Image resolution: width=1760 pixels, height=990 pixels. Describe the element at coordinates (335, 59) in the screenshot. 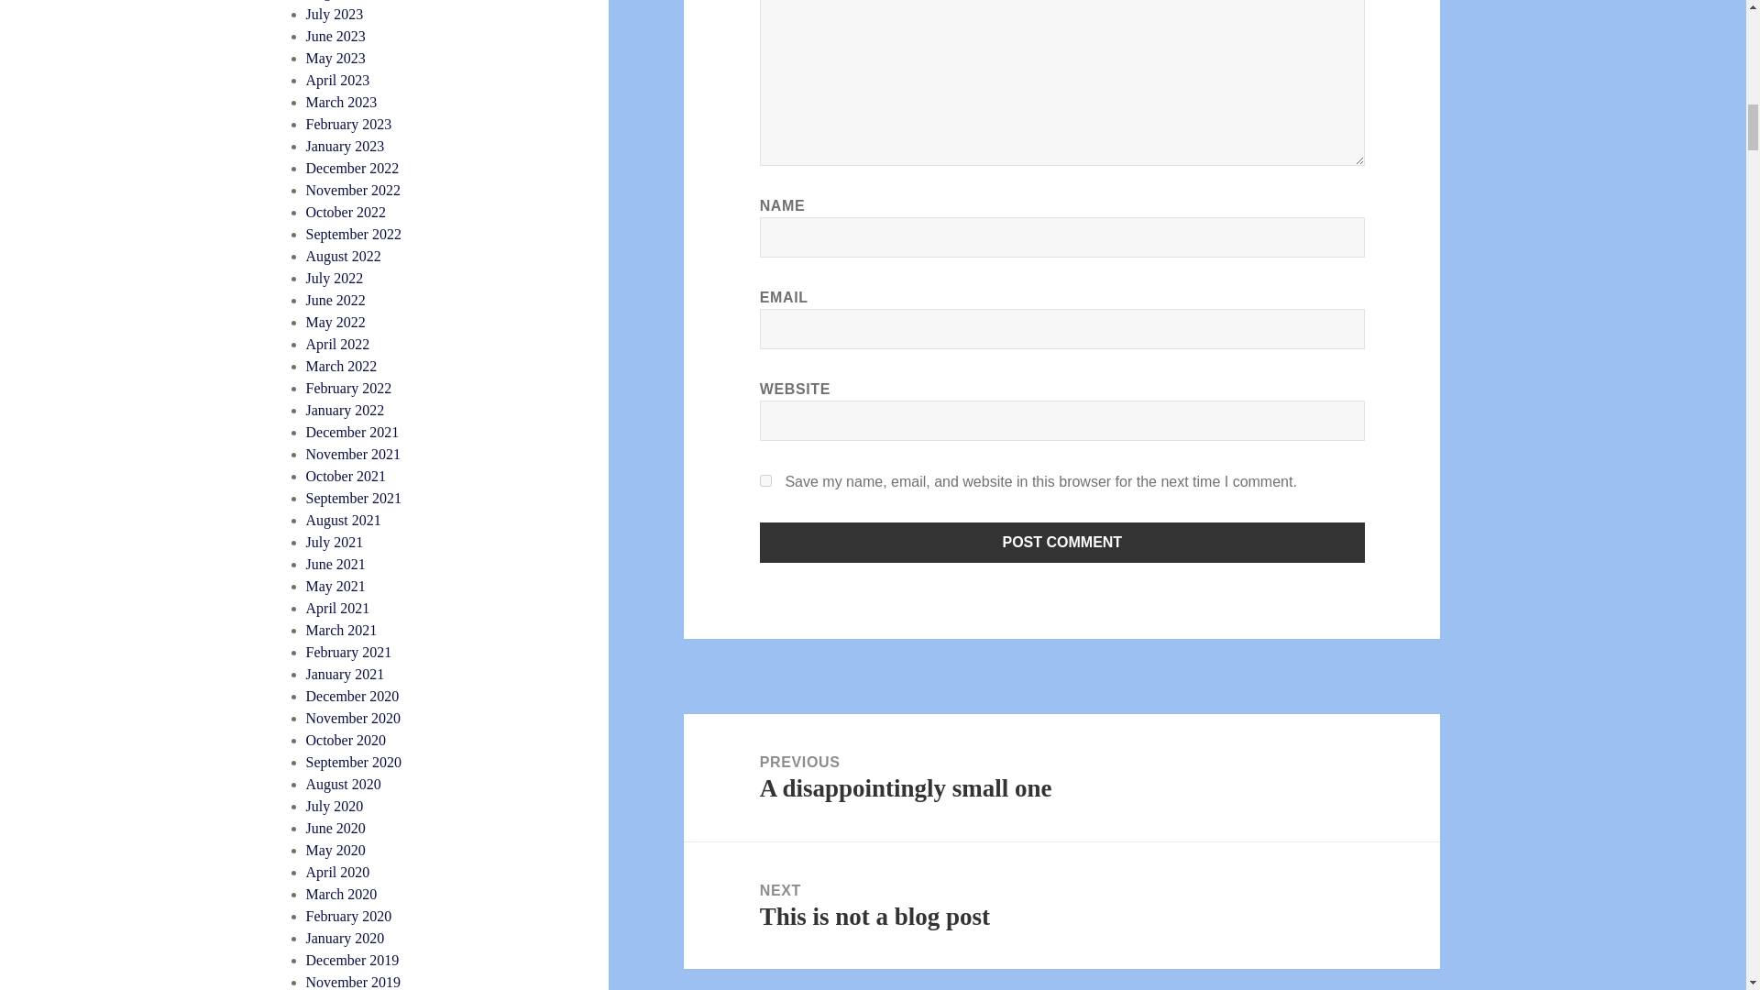

I see `May 2023` at that location.